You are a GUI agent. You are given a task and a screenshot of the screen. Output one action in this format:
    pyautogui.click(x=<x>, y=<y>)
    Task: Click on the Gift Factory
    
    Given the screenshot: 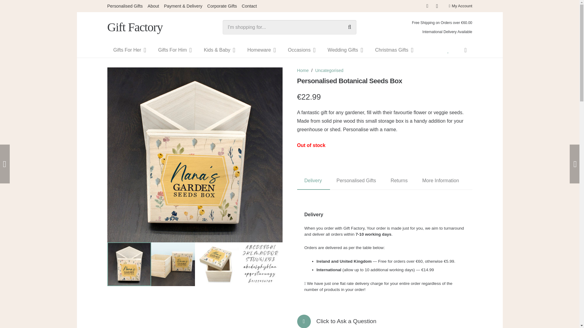 What is the action you would take?
    pyautogui.click(x=134, y=27)
    